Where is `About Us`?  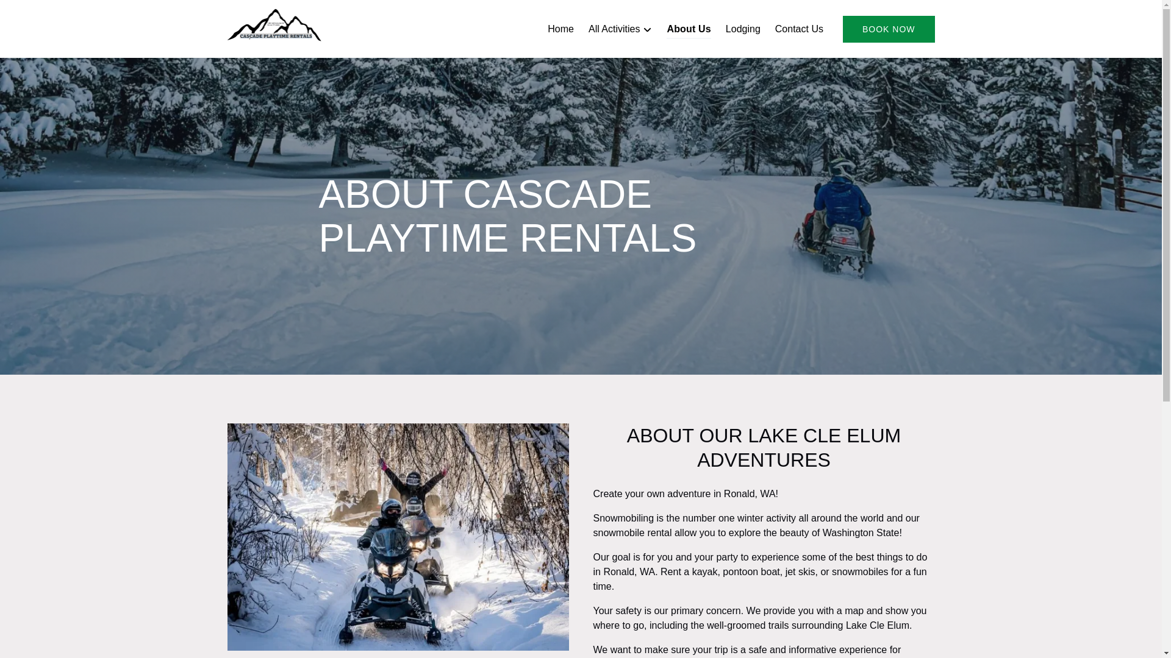
About Us is located at coordinates (688, 29).